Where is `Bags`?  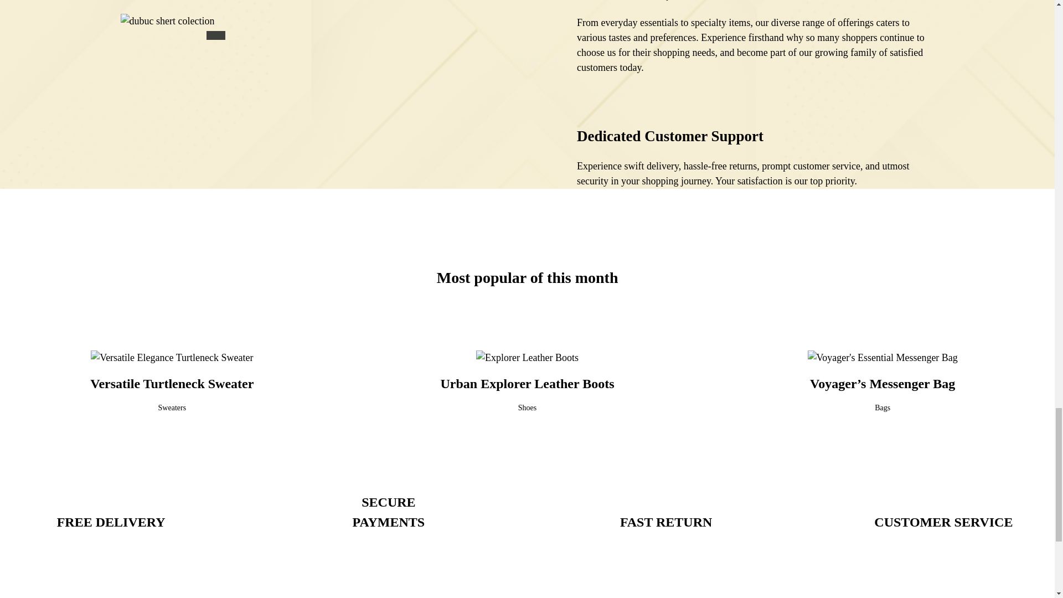 Bags is located at coordinates (883, 408).